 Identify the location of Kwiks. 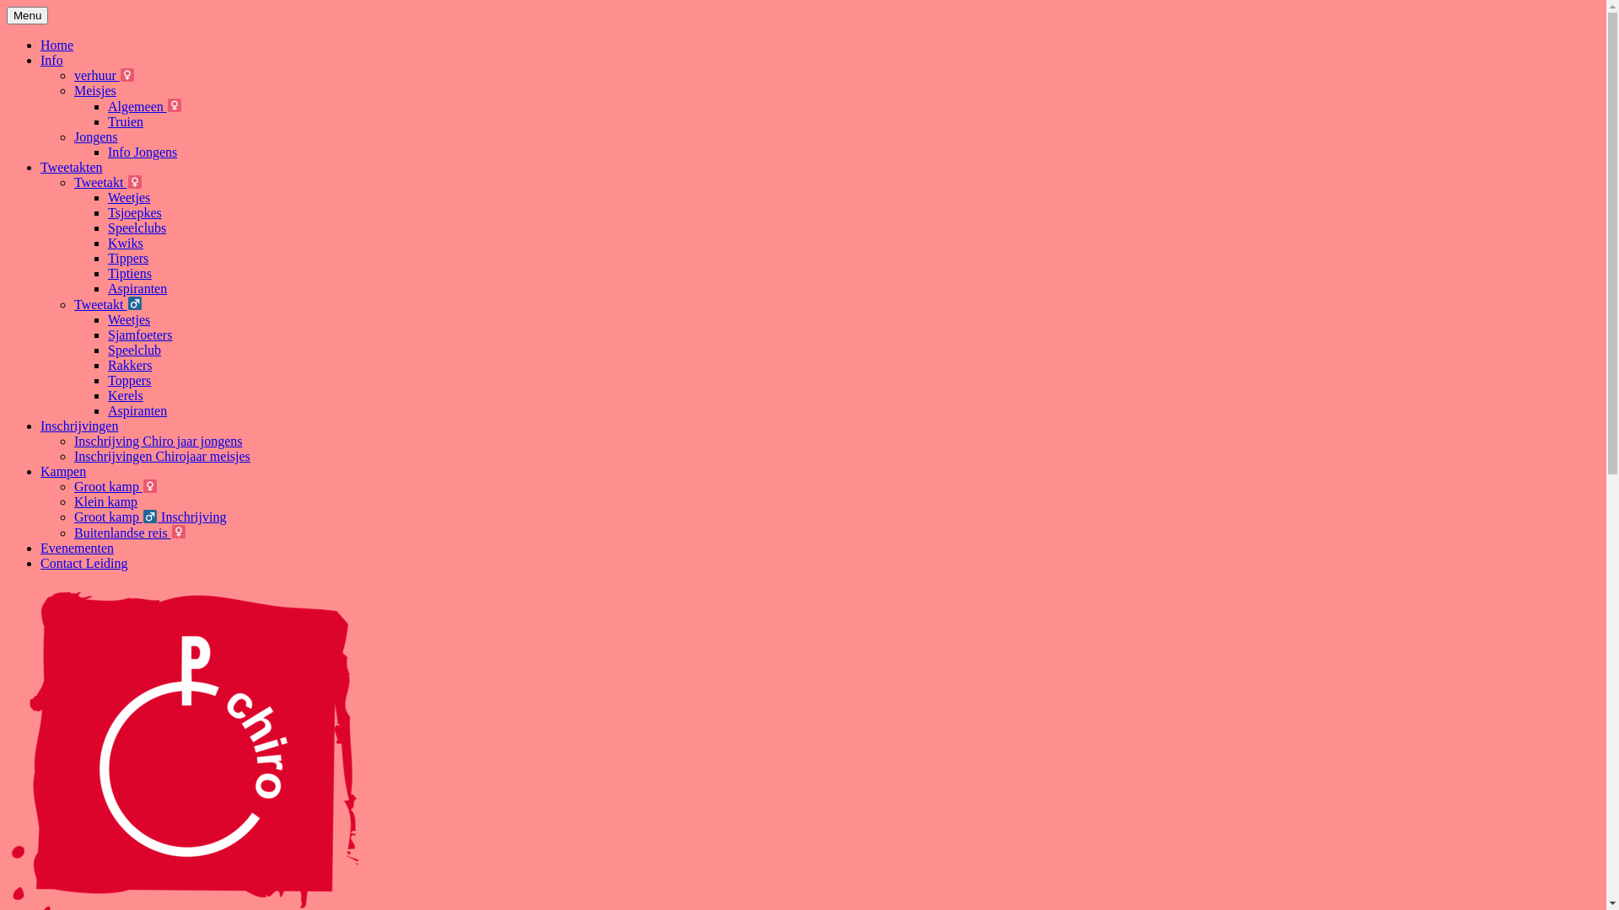
(126, 243).